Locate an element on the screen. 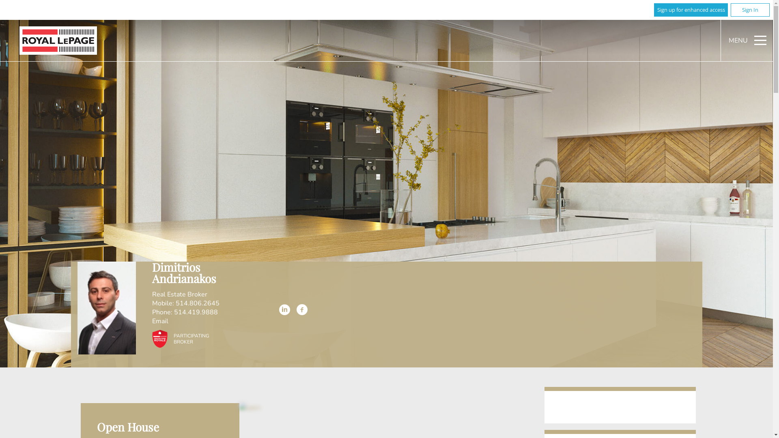  Dimitrios Andrianakos is located at coordinates (106, 308).